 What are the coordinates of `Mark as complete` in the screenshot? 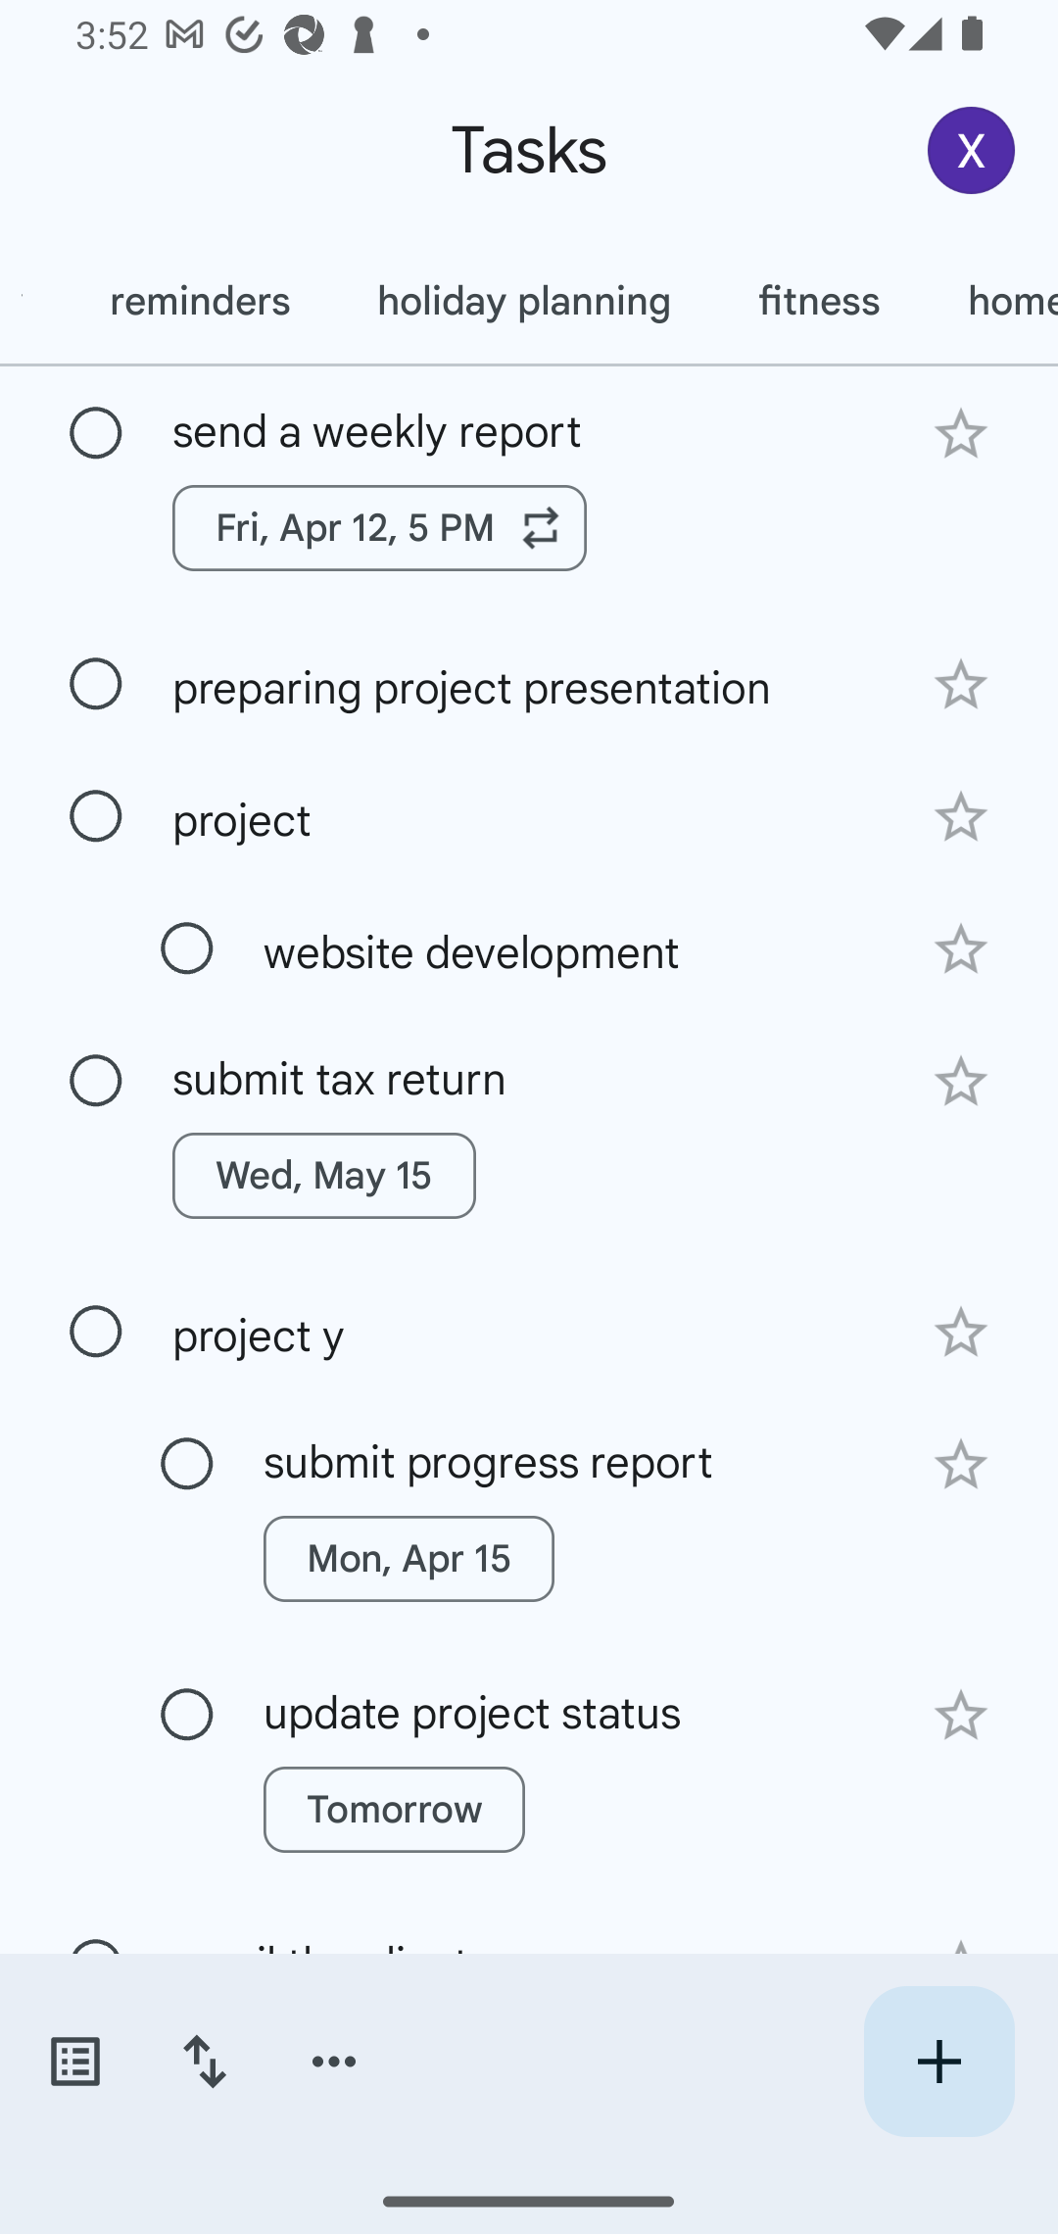 It's located at (96, 816).